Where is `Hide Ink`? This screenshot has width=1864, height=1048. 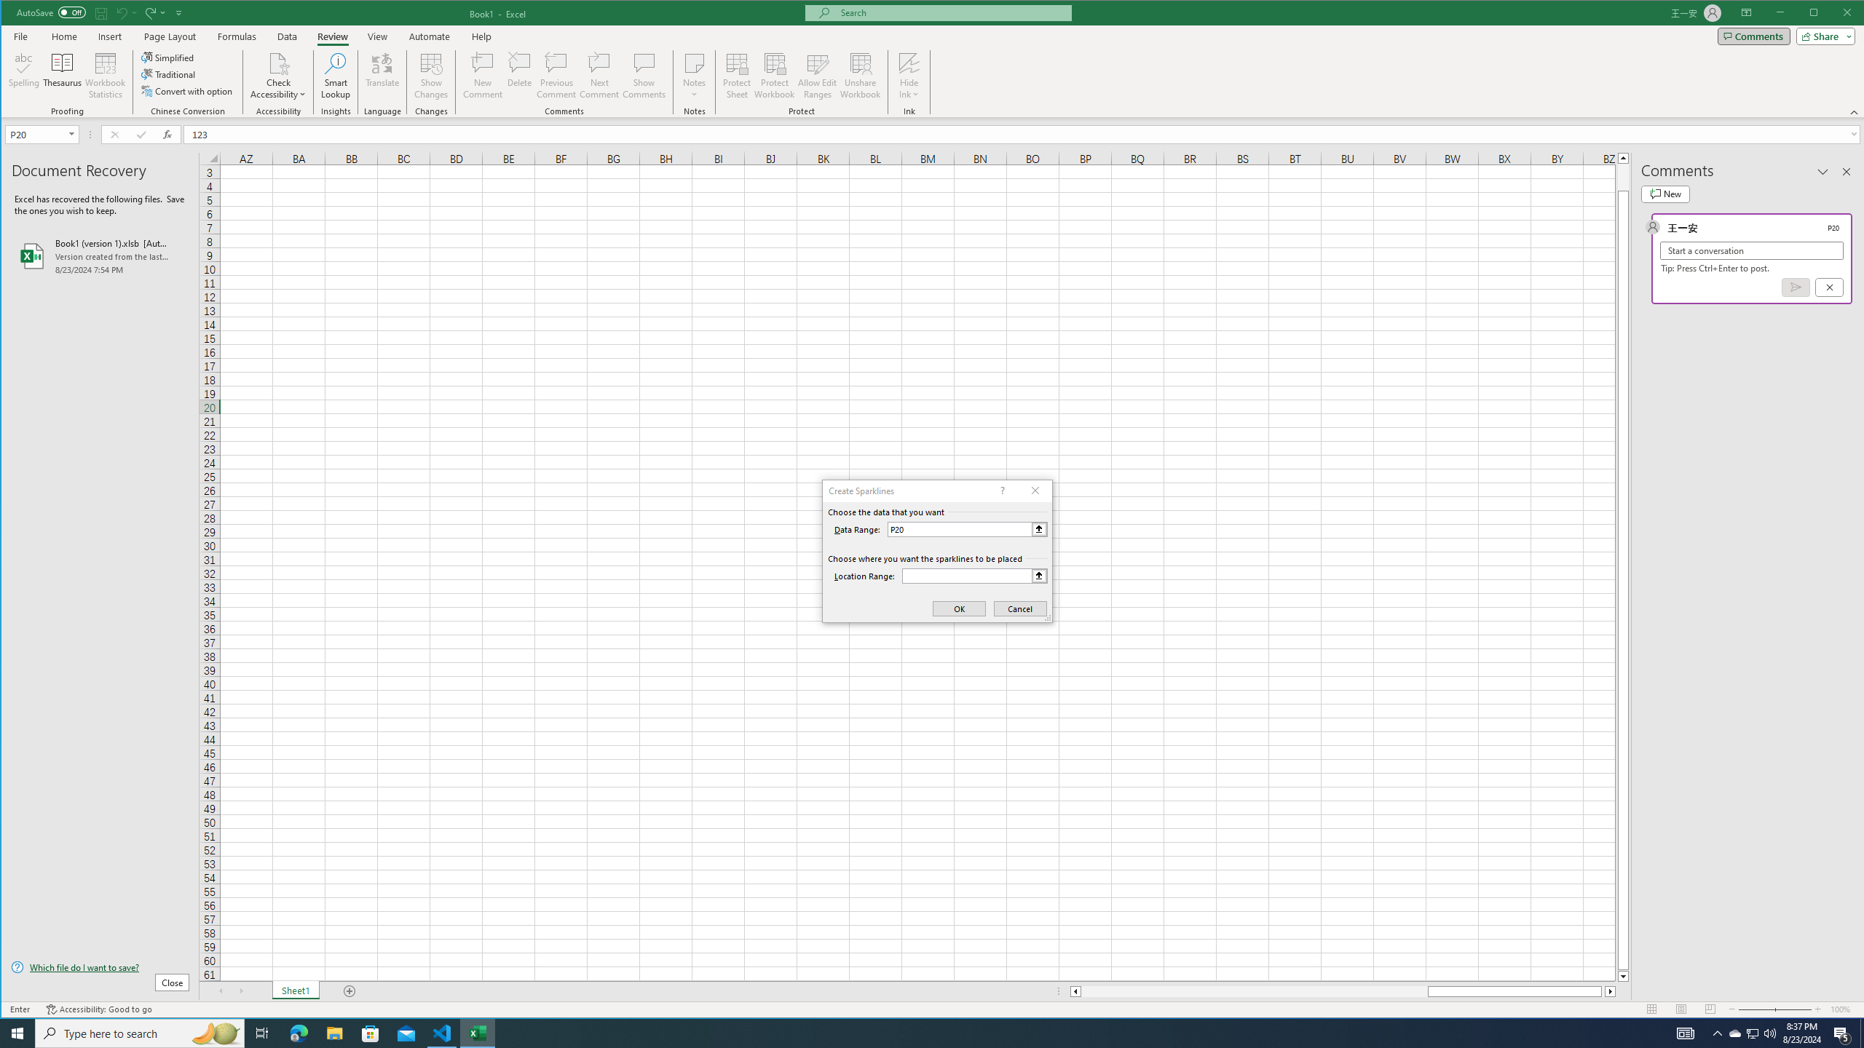 Hide Ink is located at coordinates (909, 76).